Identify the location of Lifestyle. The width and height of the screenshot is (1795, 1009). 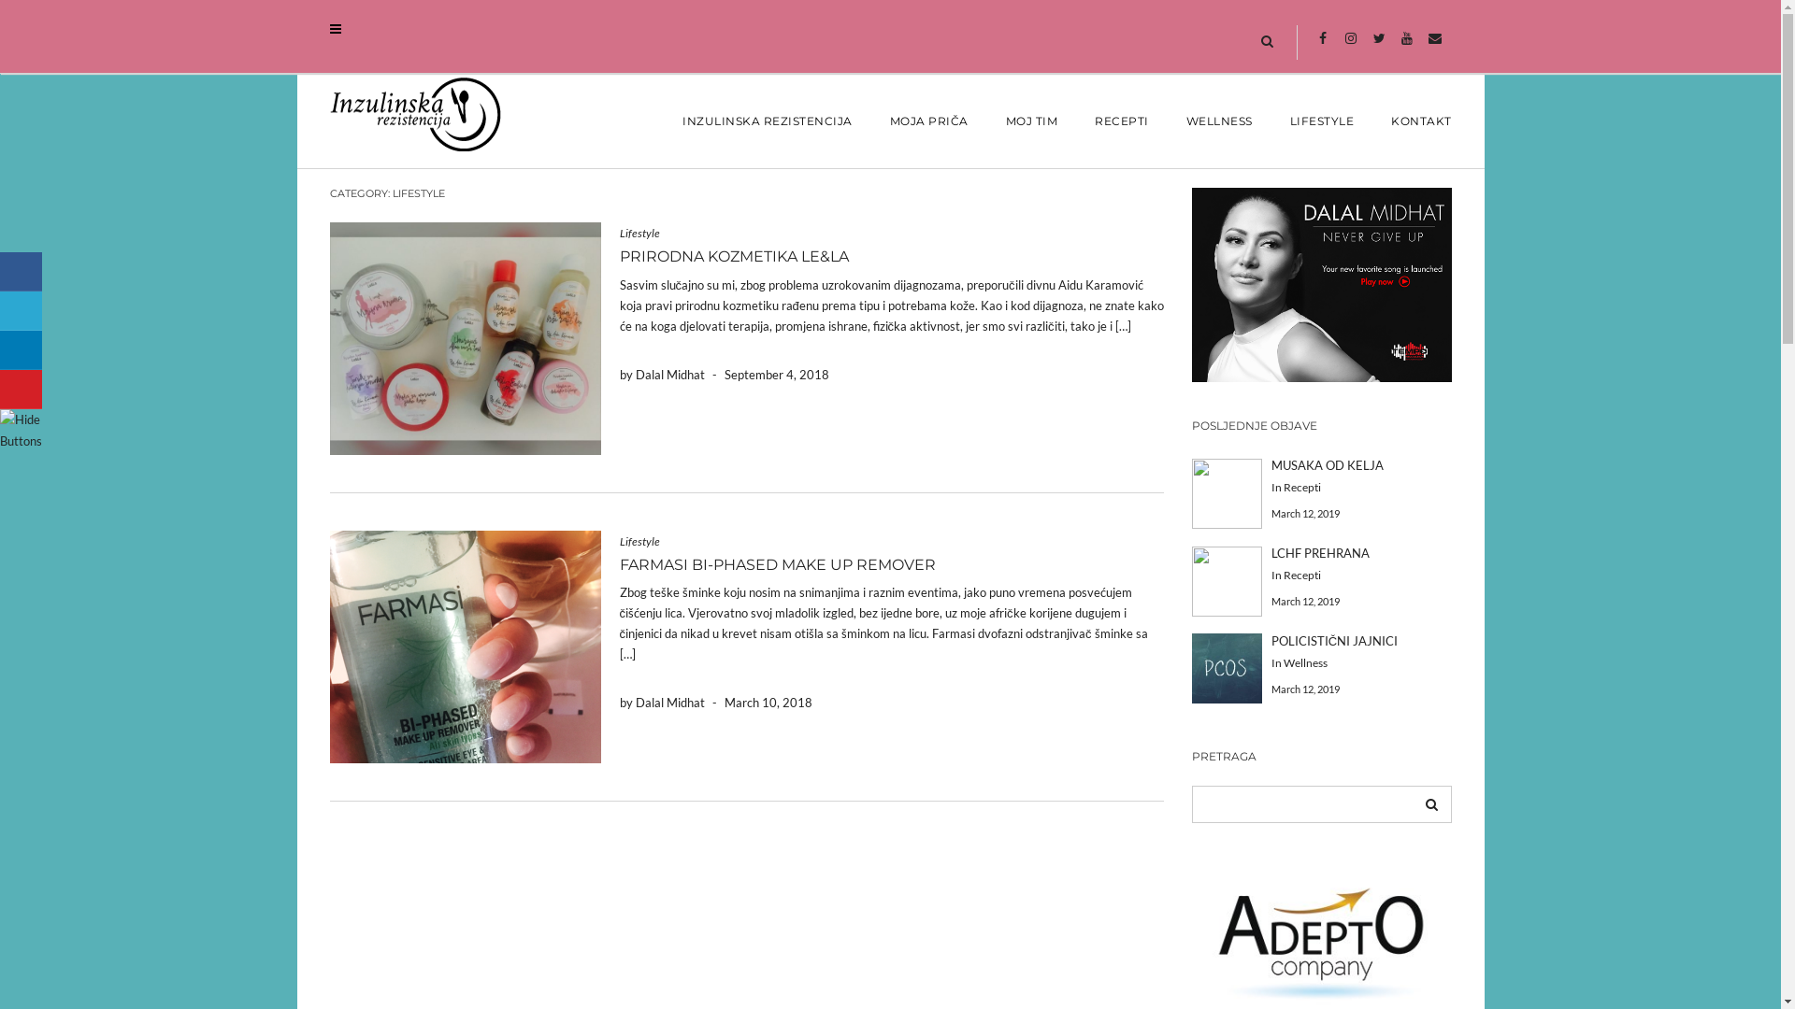
(639, 542).